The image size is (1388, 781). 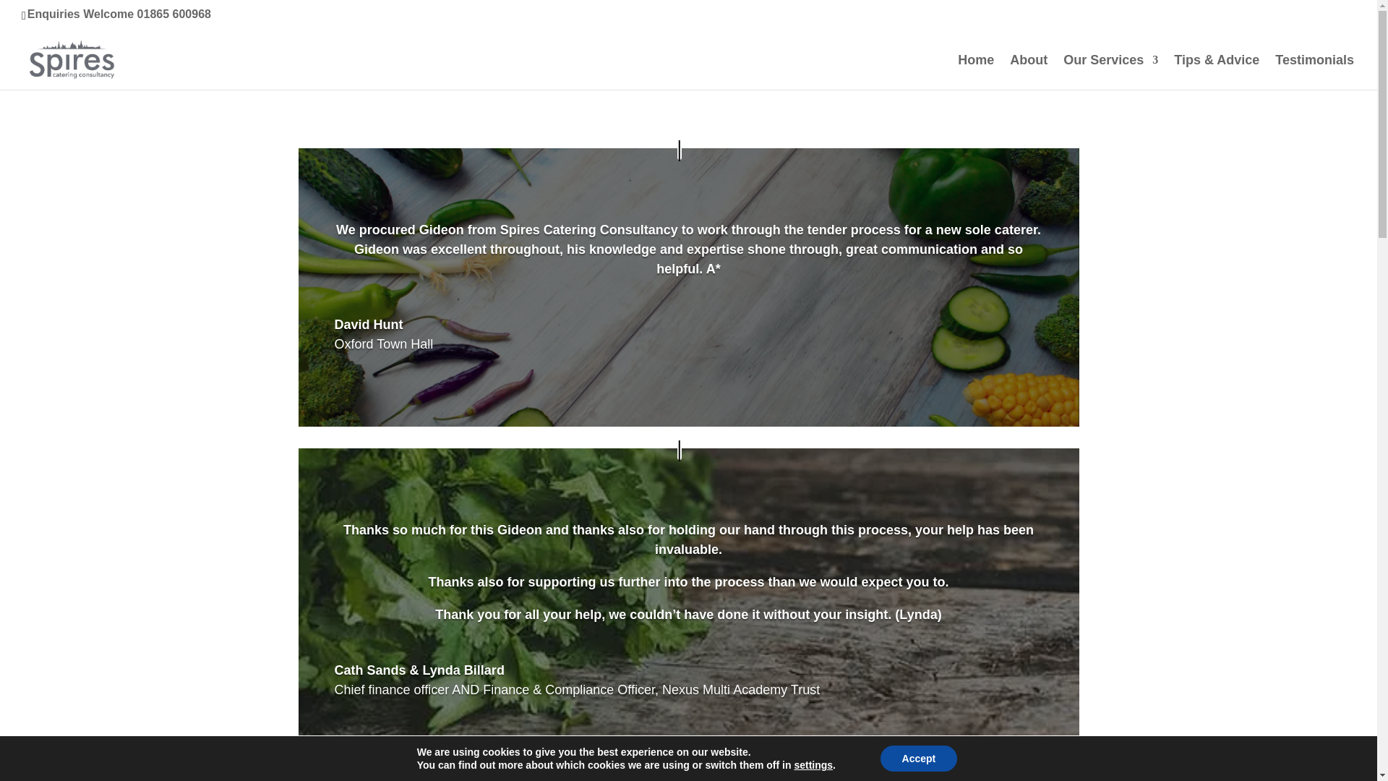 I want to click on settings, so click(x=813, y=765).